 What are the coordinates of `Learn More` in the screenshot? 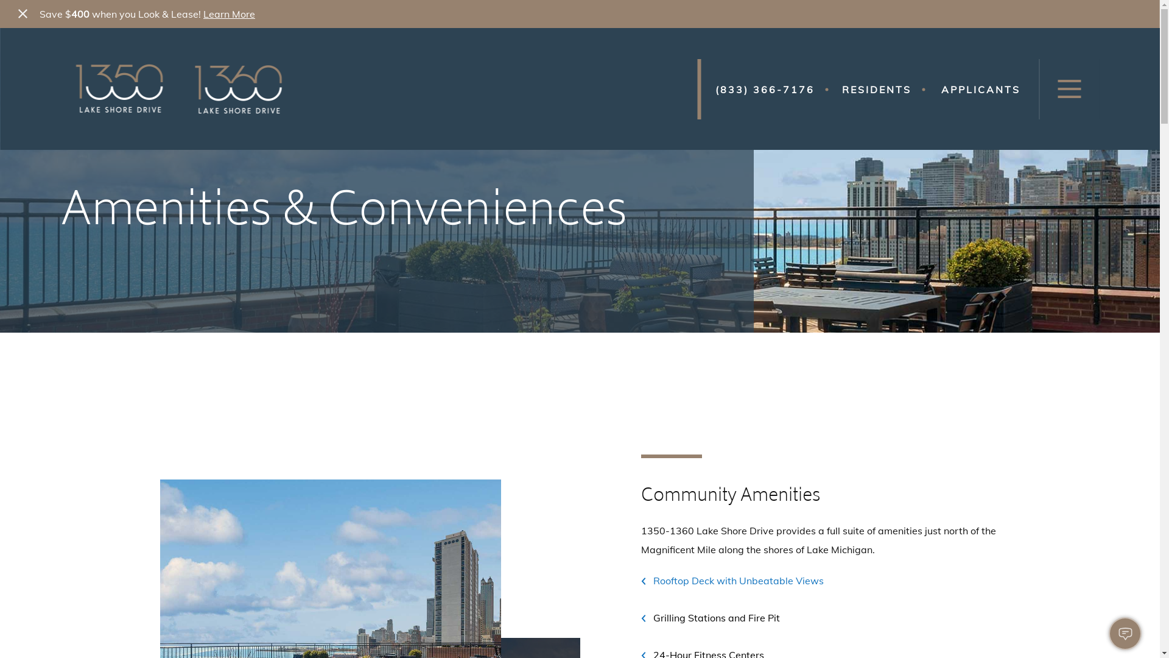 It's located at (229, 14).